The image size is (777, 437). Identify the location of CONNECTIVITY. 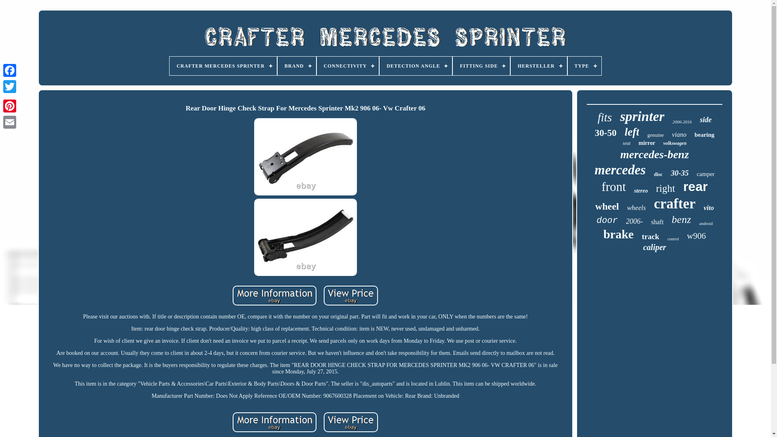
(348, 66).